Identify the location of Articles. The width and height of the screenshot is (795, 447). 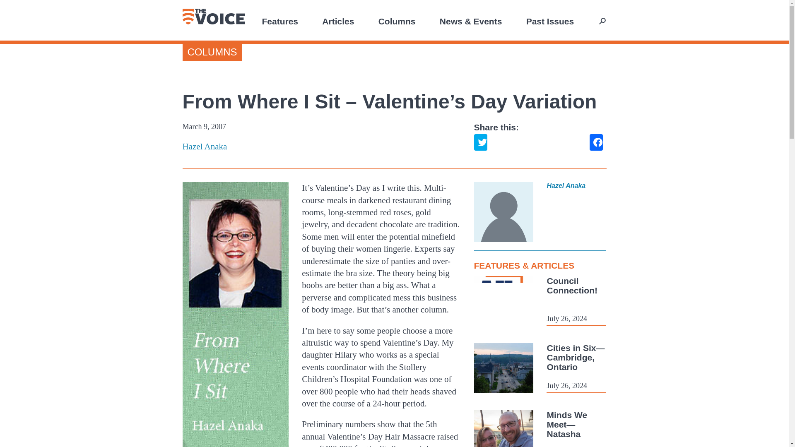
(338, 21).